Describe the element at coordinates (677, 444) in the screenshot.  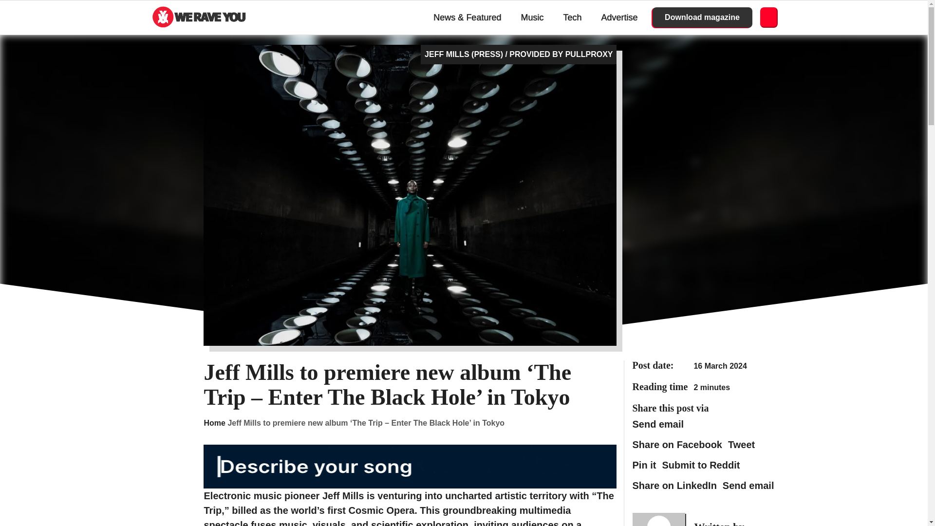
I see `Share on Facebook` at that location.